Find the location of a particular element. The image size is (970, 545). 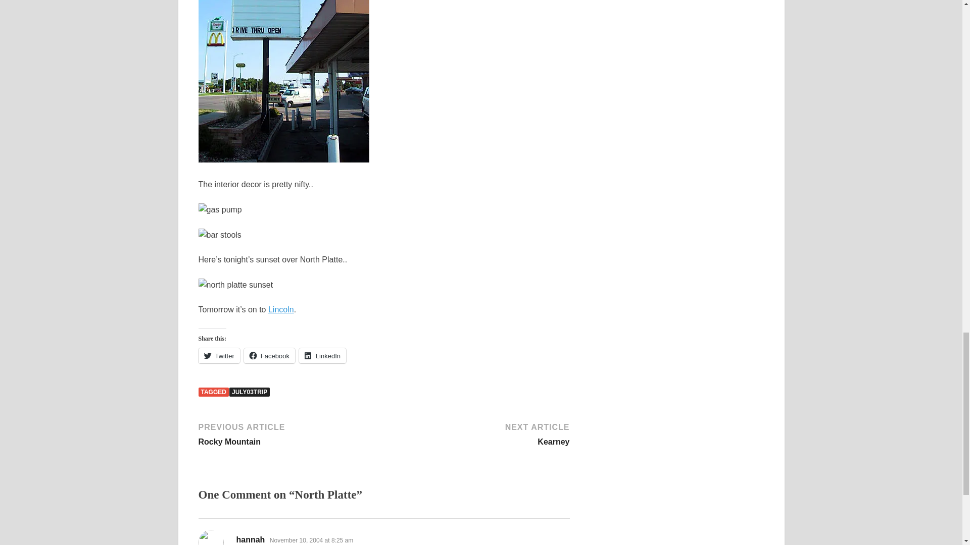

Facebook is located at coordinates (322, 356).